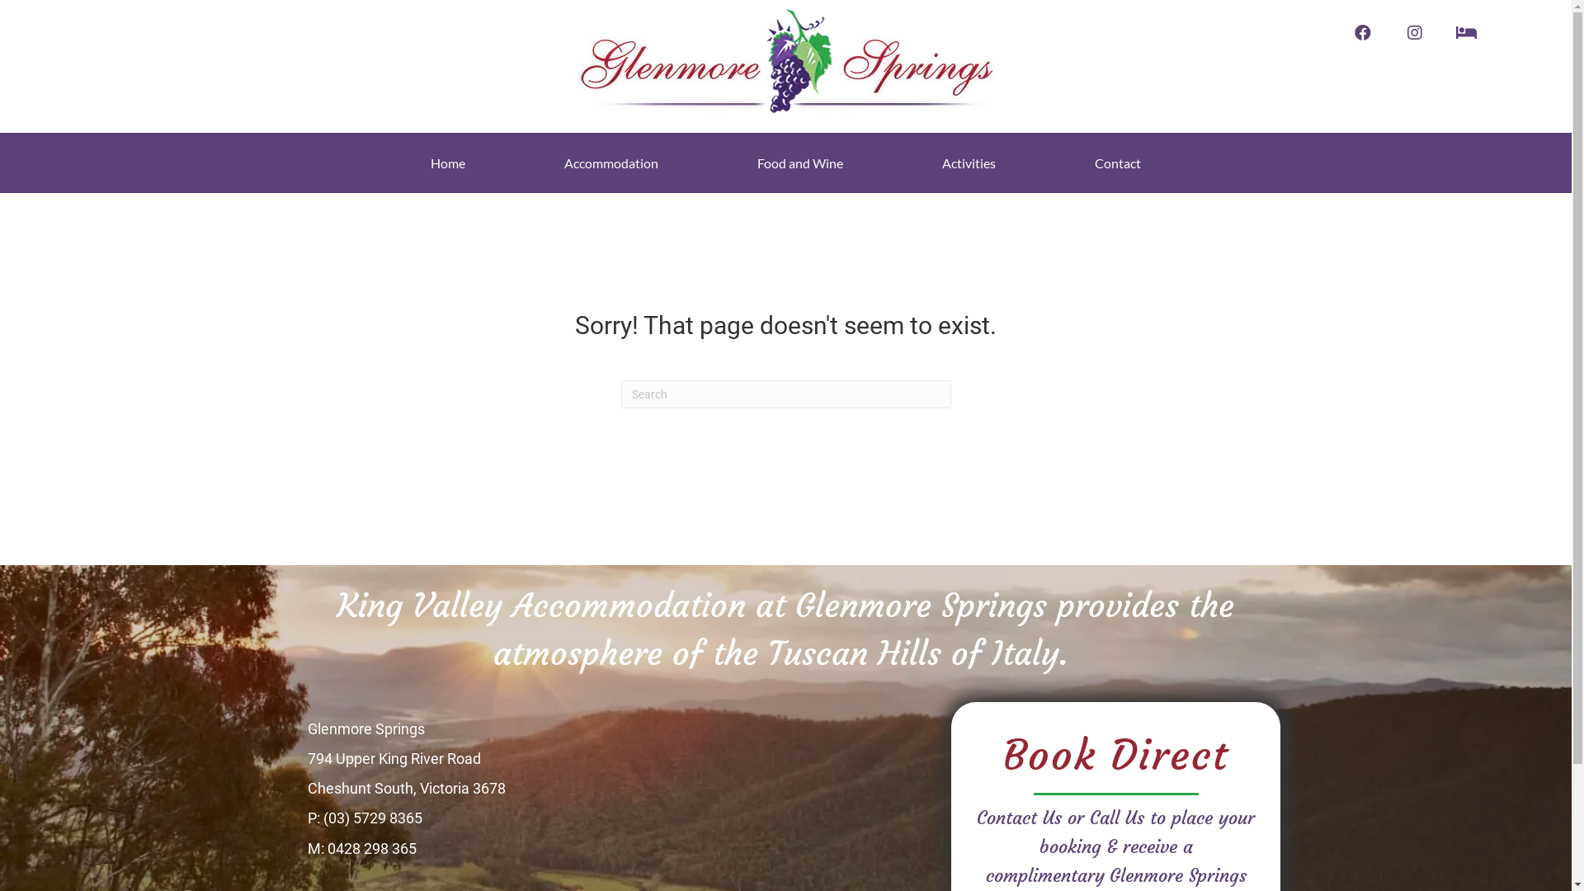 This screenshot has width=1584, height=891. I want to click on Book Now, so click(1467, 33).